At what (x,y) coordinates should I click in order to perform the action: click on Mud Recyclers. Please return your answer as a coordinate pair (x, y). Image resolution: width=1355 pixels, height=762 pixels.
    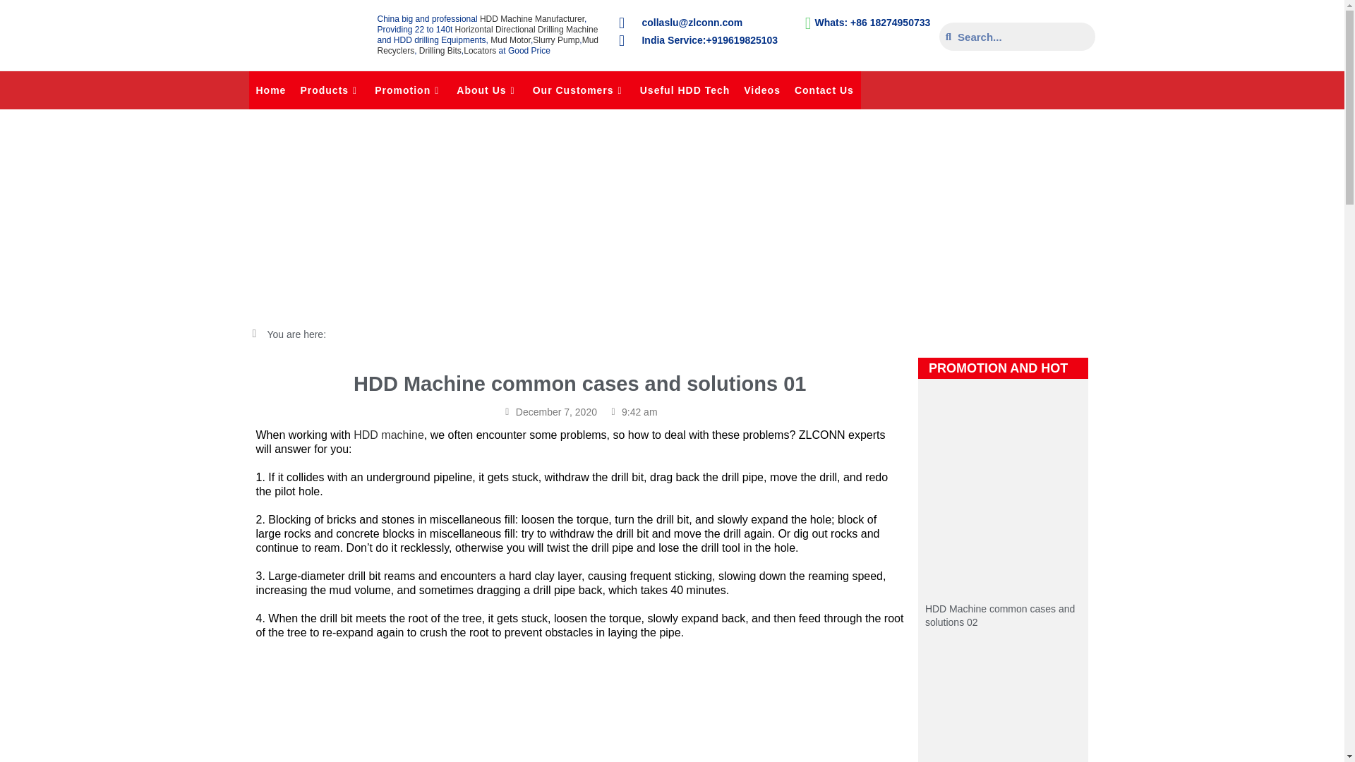
    Looking at the image, I should click on (487, 45).